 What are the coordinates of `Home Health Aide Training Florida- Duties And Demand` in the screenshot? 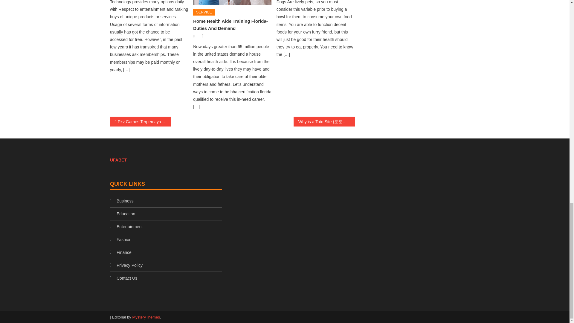 It's located at (232, 2).